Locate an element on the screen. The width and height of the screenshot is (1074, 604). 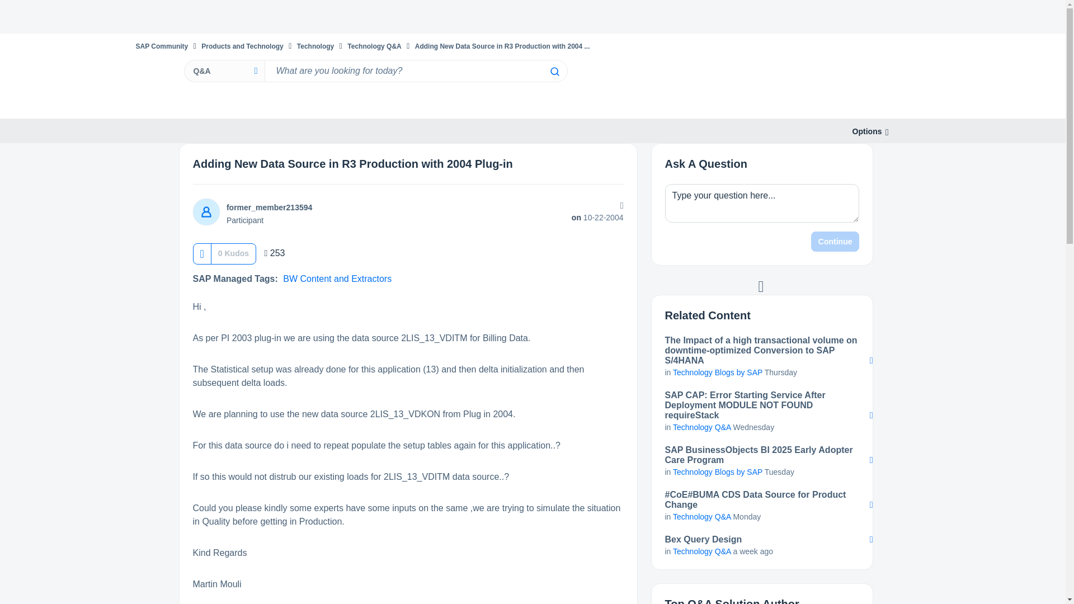
Options is located at coordinates (867, 131).